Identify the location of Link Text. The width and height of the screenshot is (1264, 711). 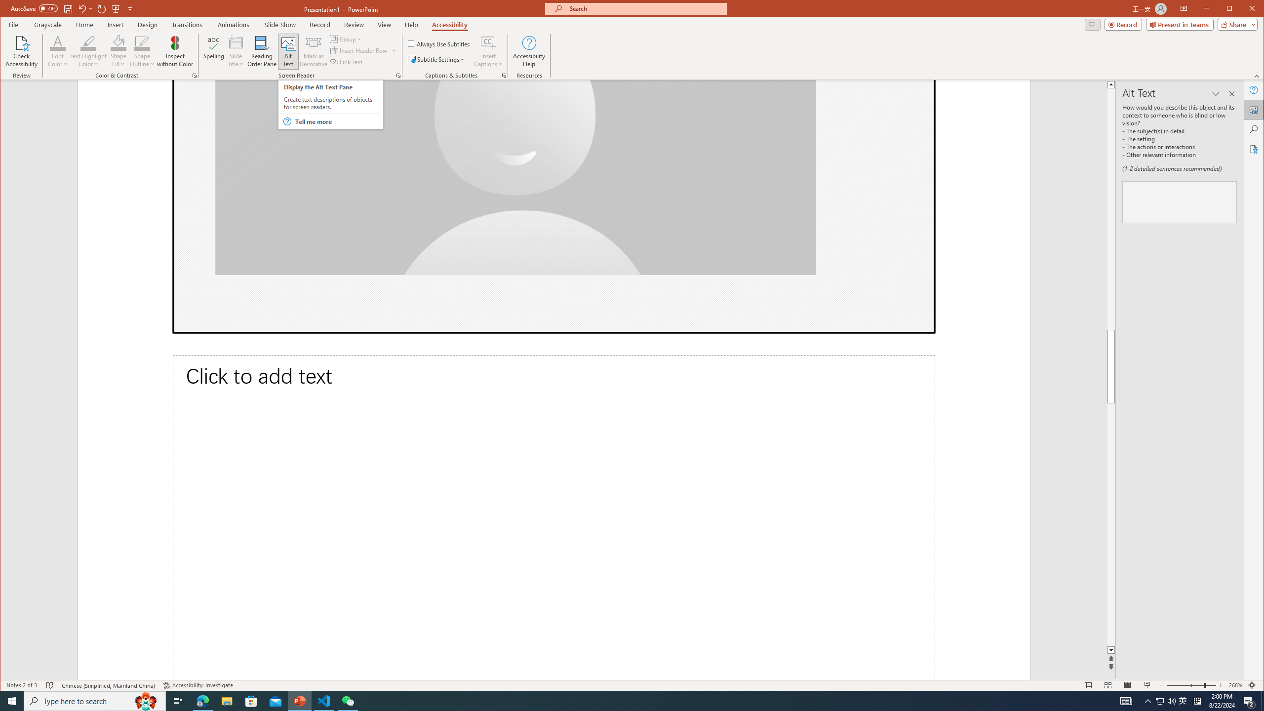
(347, 61).